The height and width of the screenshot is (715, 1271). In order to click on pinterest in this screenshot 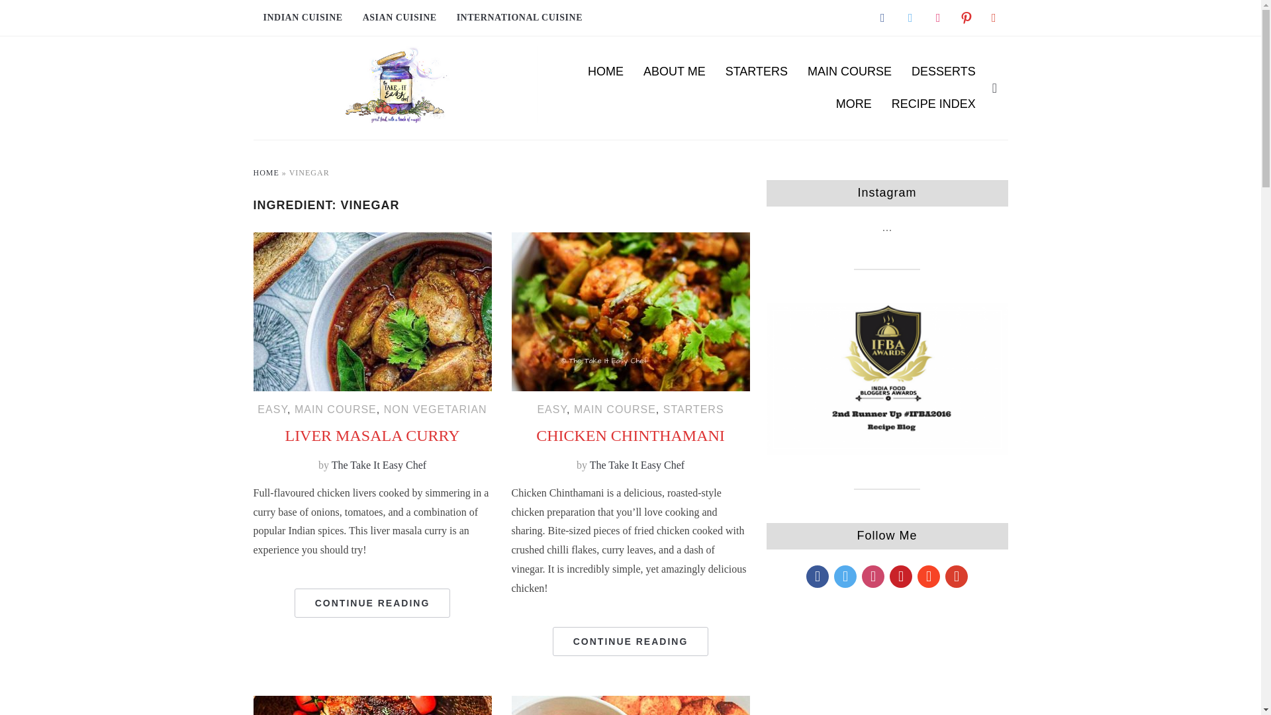, I will do `click(965, 17)`.